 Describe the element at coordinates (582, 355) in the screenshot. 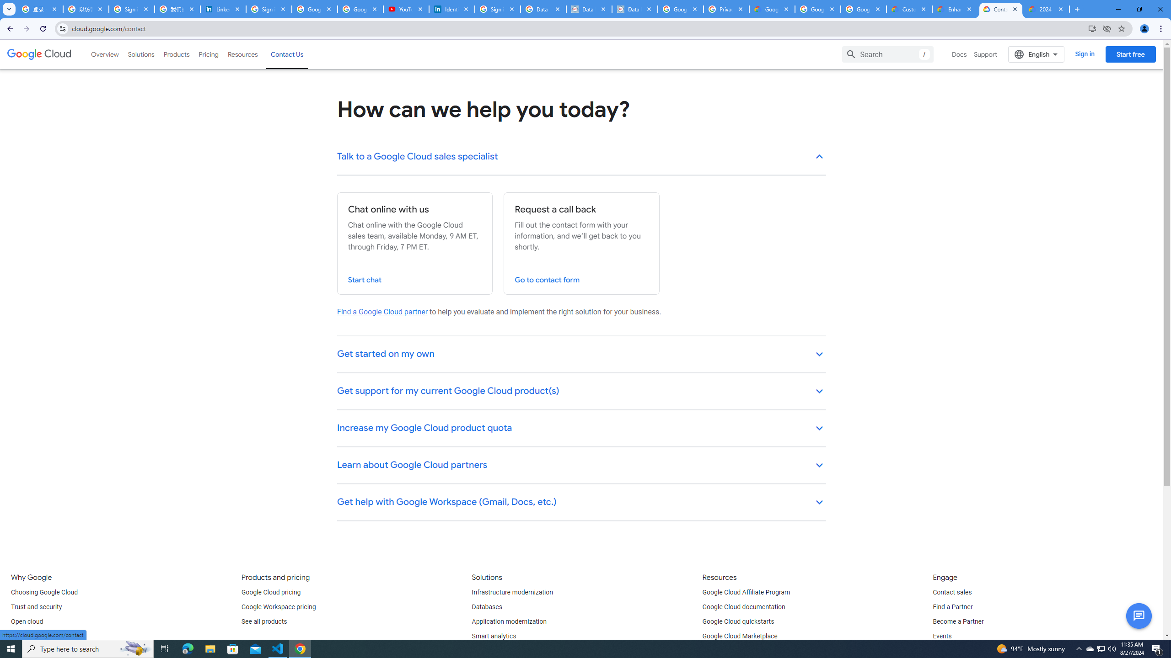

I see `Get started on my own keyboard_arrow_down` at that location.